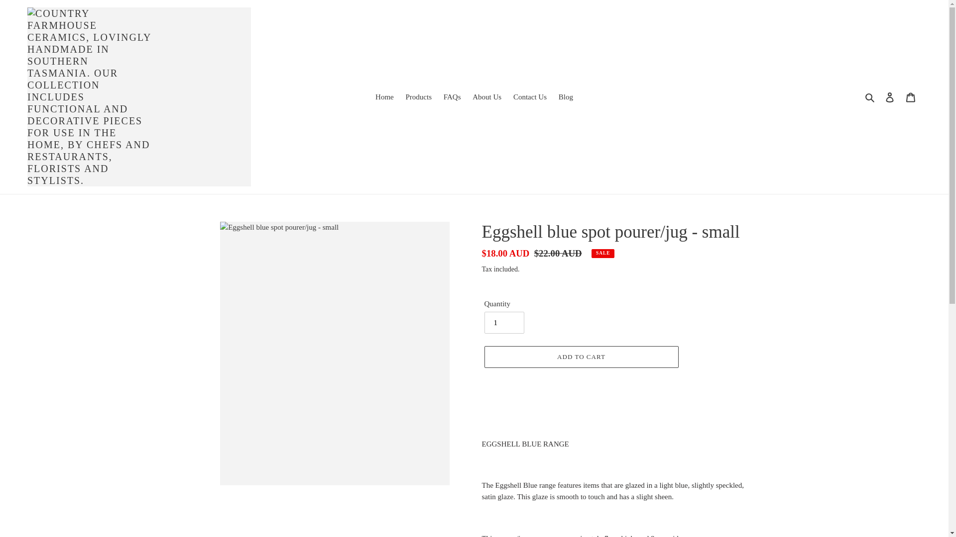  What do you see at coordinates (890, 97) in the screenshot?
I see `Log in` at bounding box center [890, 97].